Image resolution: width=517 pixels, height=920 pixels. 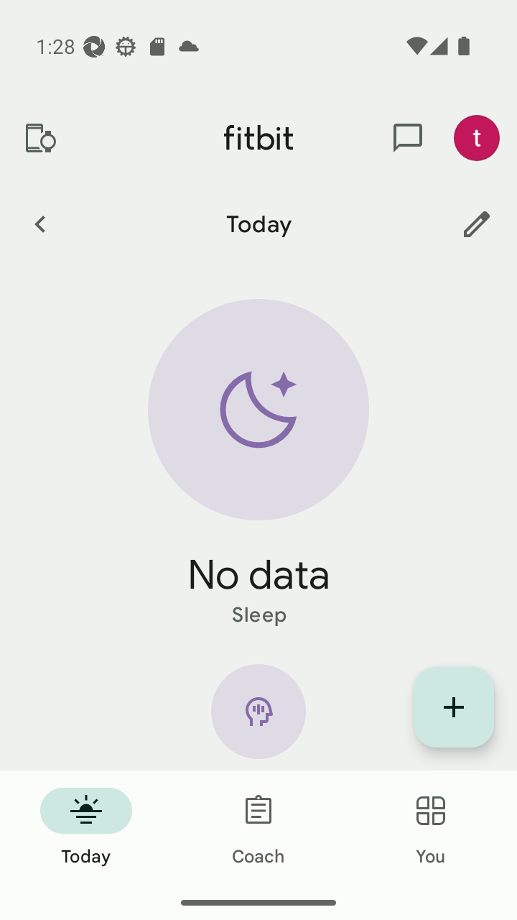 I want to click on Mindfulness icon, so click(x=258, y=717).